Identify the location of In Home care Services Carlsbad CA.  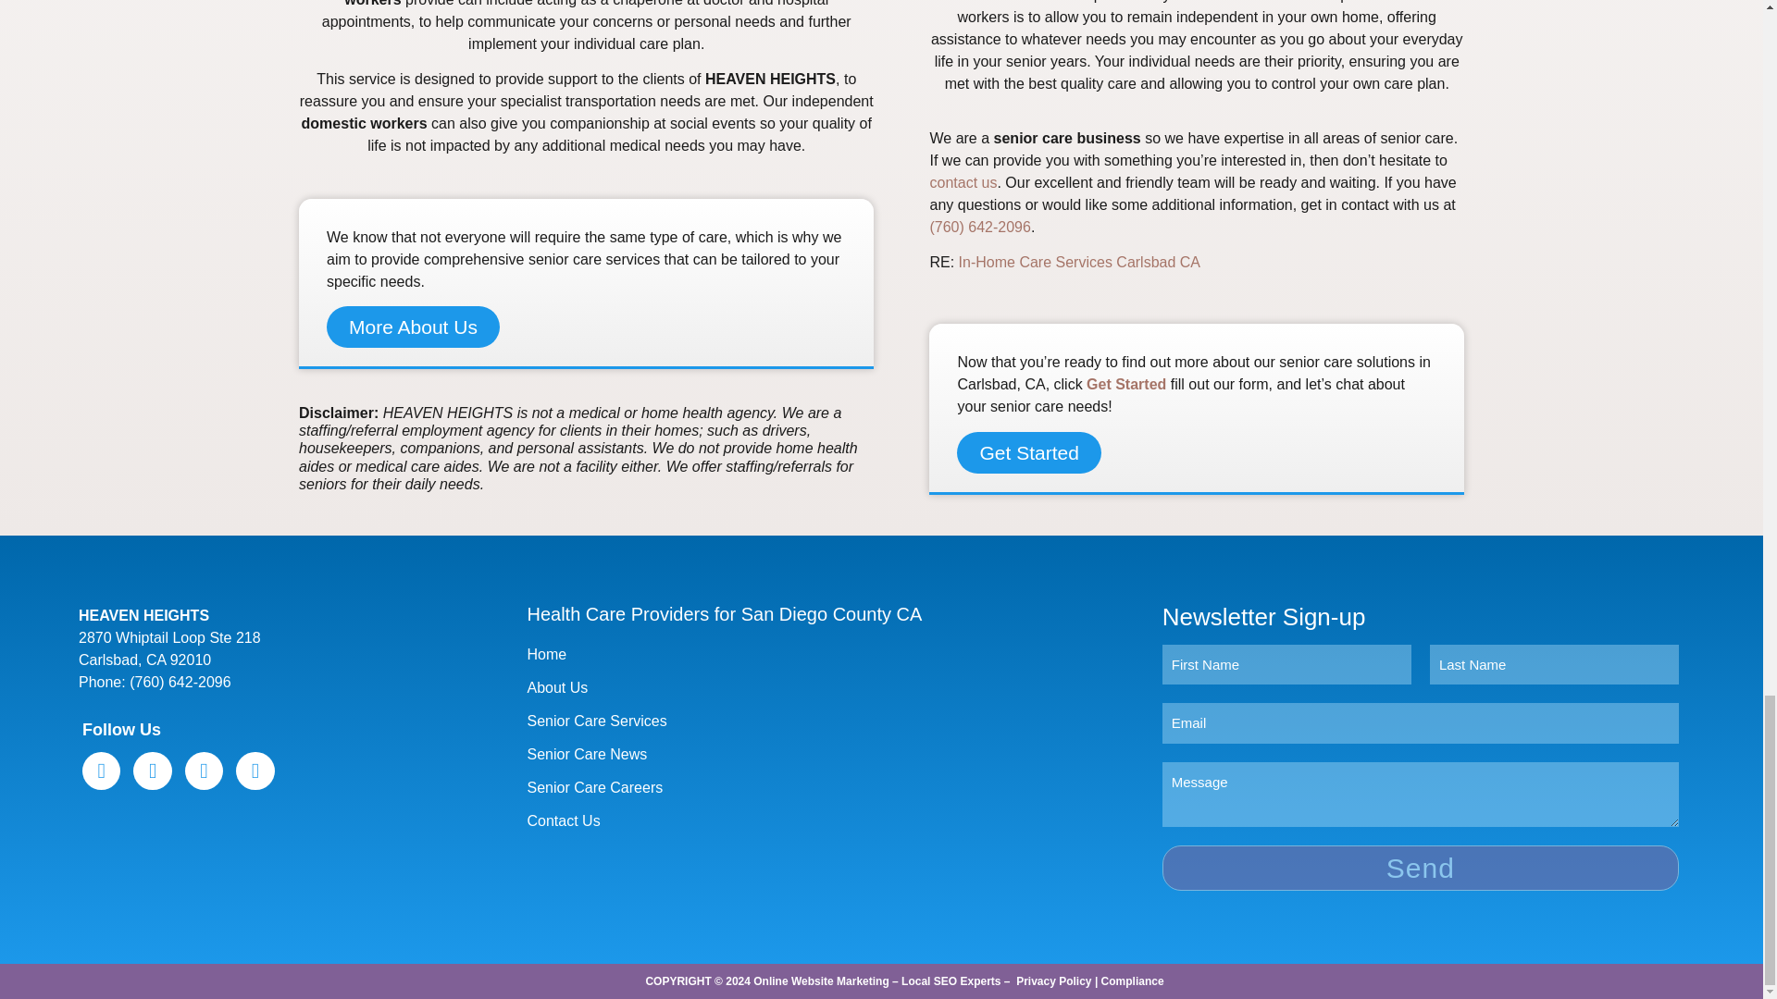
(1079, 262).